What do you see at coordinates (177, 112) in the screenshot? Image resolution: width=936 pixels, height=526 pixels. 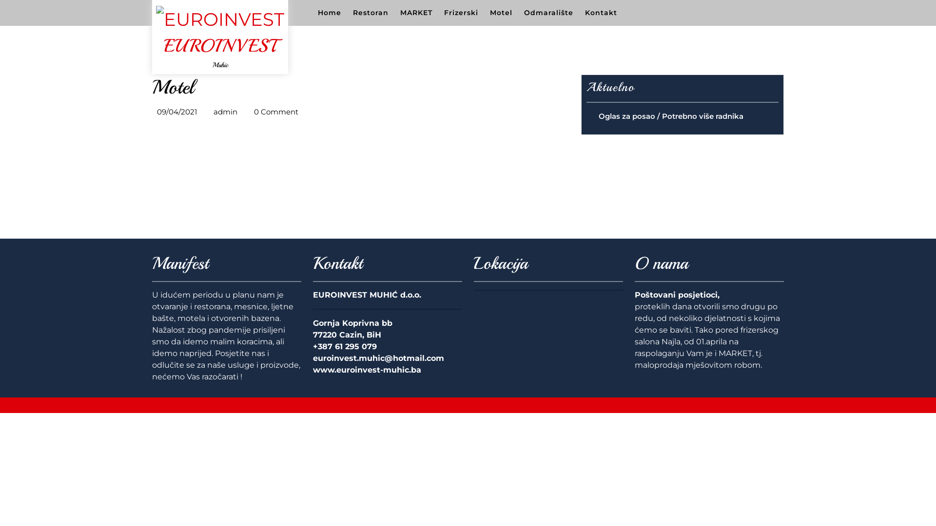 I see `09/04/2021` at bounding box center [177, 112].